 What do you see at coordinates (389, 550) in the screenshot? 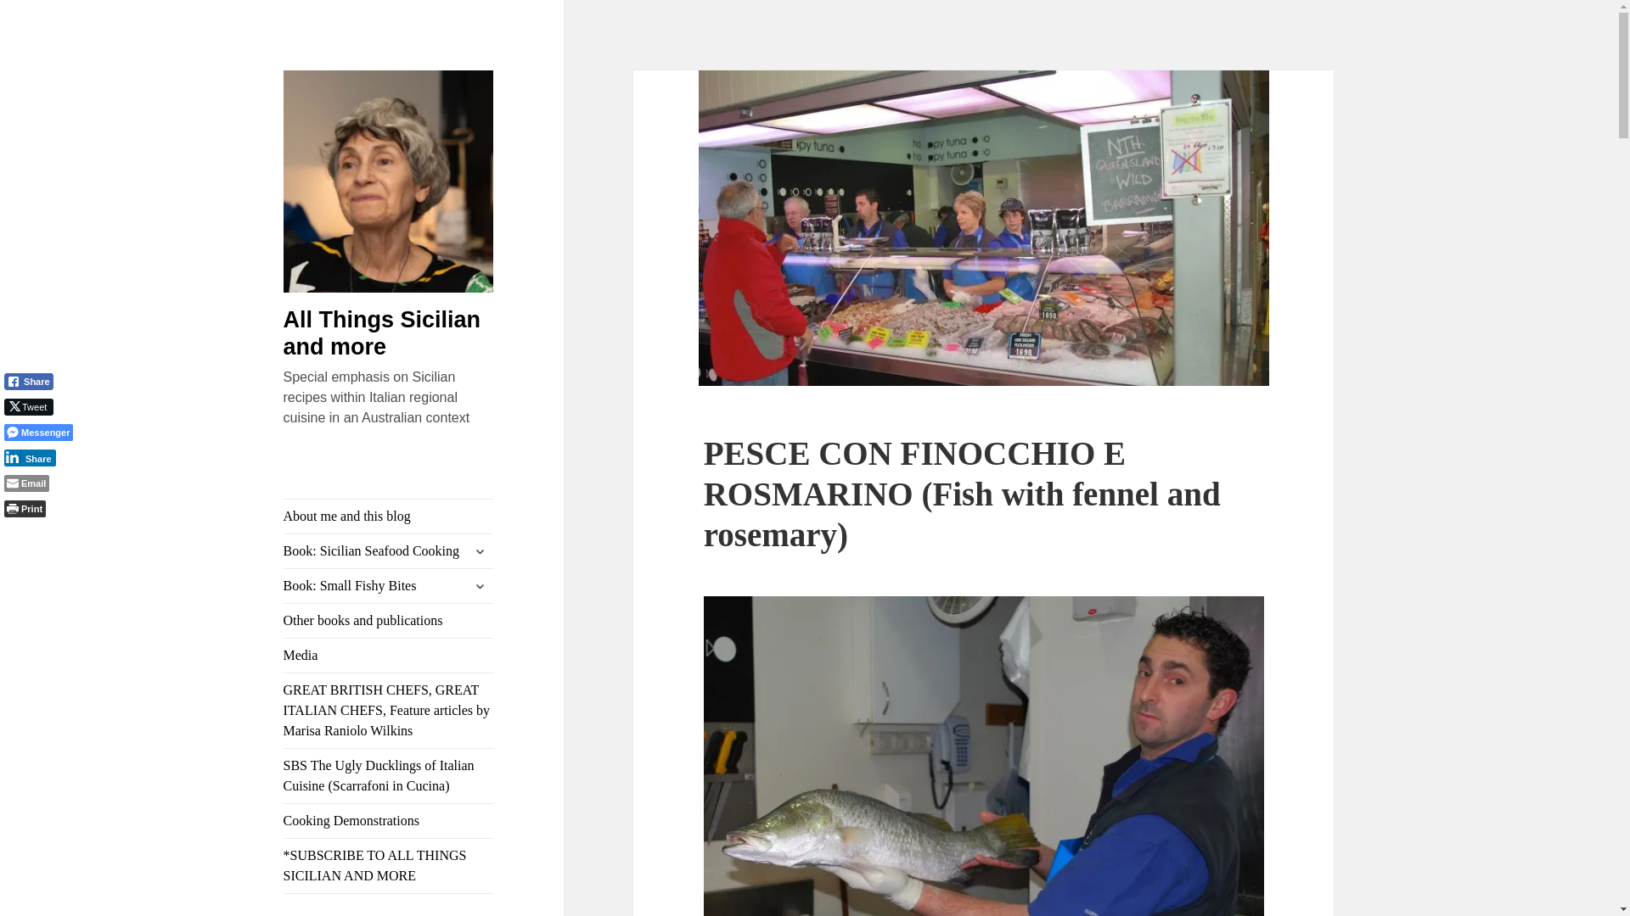
I see `Book: Sicilian Seafood Cooking` at bounding box center [389, 550].